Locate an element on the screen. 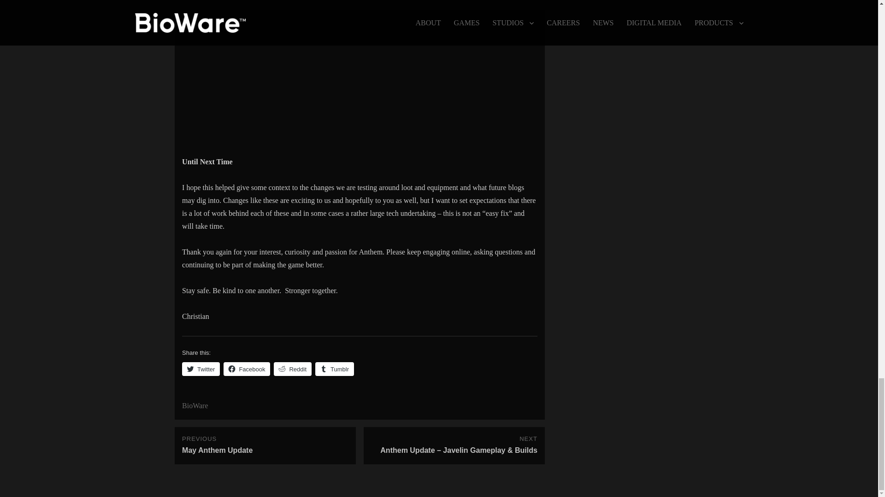 The height and width of the screenshot is (497, 885). Click to share on Facebook is located at coordinates (247, 369).